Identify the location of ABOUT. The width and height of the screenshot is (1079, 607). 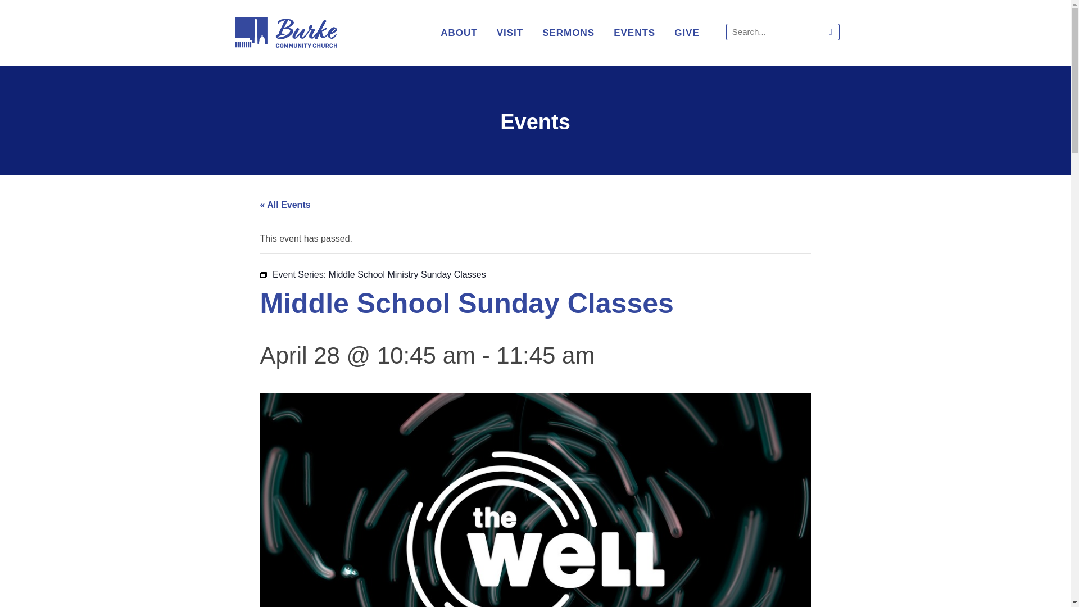
(459, 33).